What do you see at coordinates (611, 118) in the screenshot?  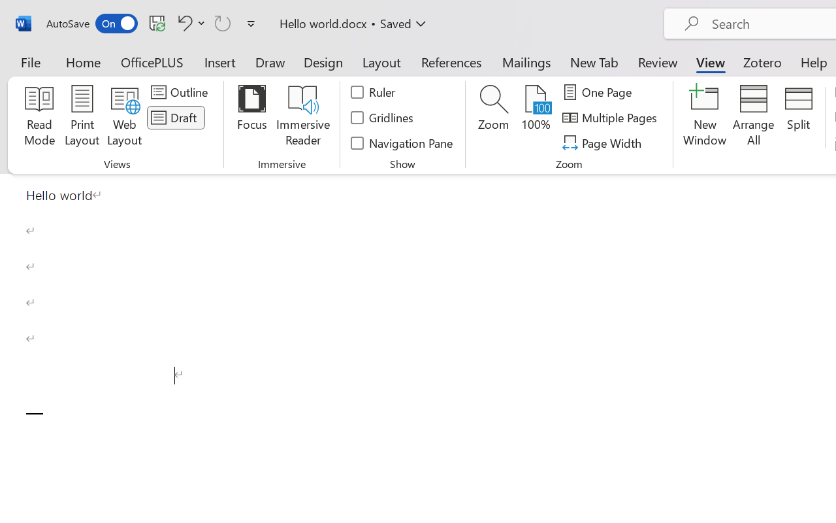 I see `Multiple Pages` at bounding box center [611, 118].